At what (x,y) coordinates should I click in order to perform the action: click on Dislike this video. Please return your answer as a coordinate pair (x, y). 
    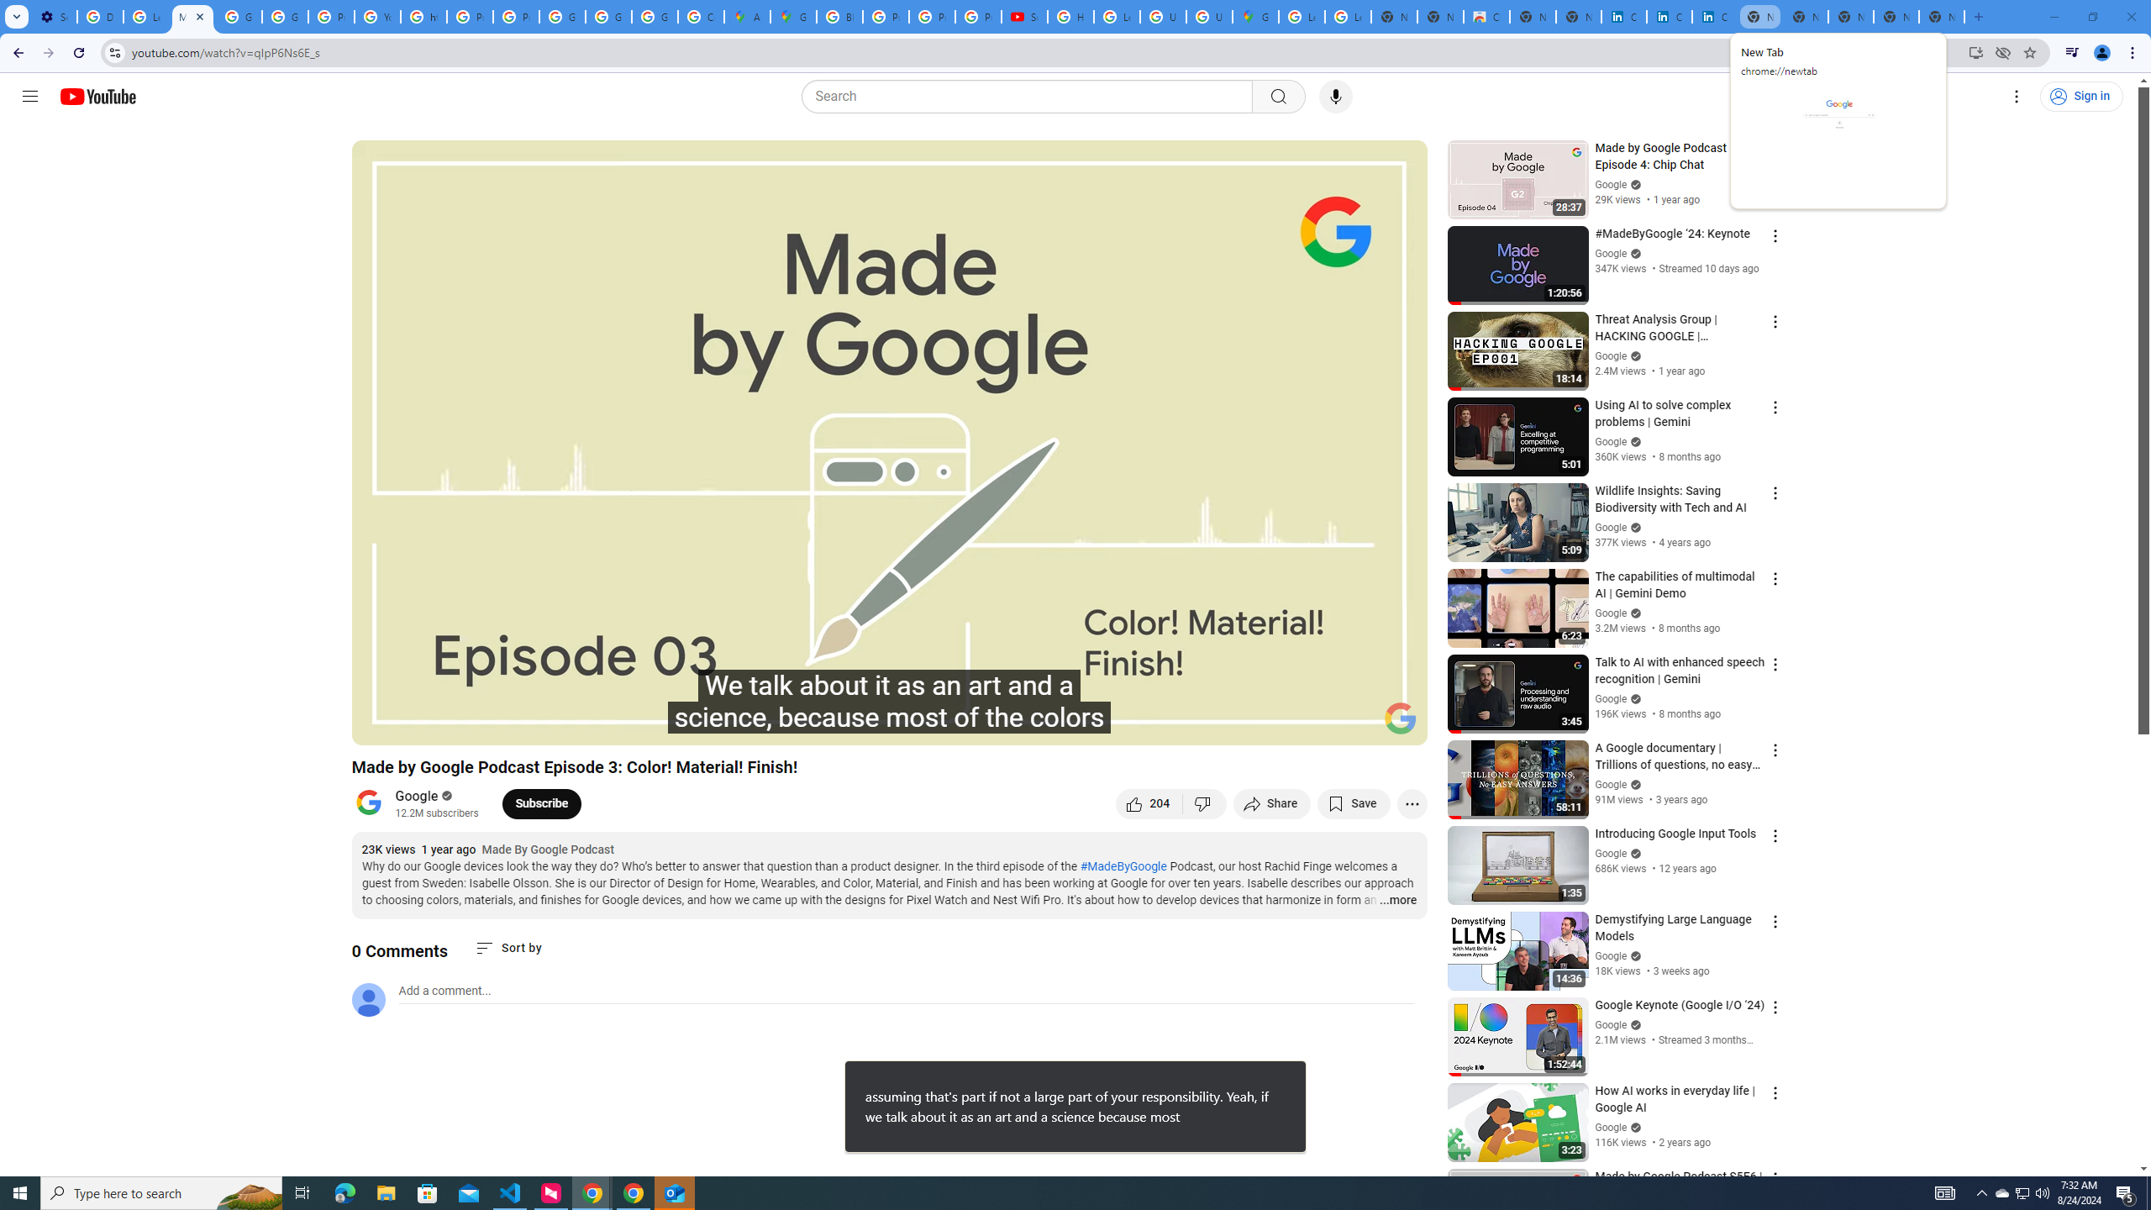
    Looking at the image, I should click on (1205, 803).